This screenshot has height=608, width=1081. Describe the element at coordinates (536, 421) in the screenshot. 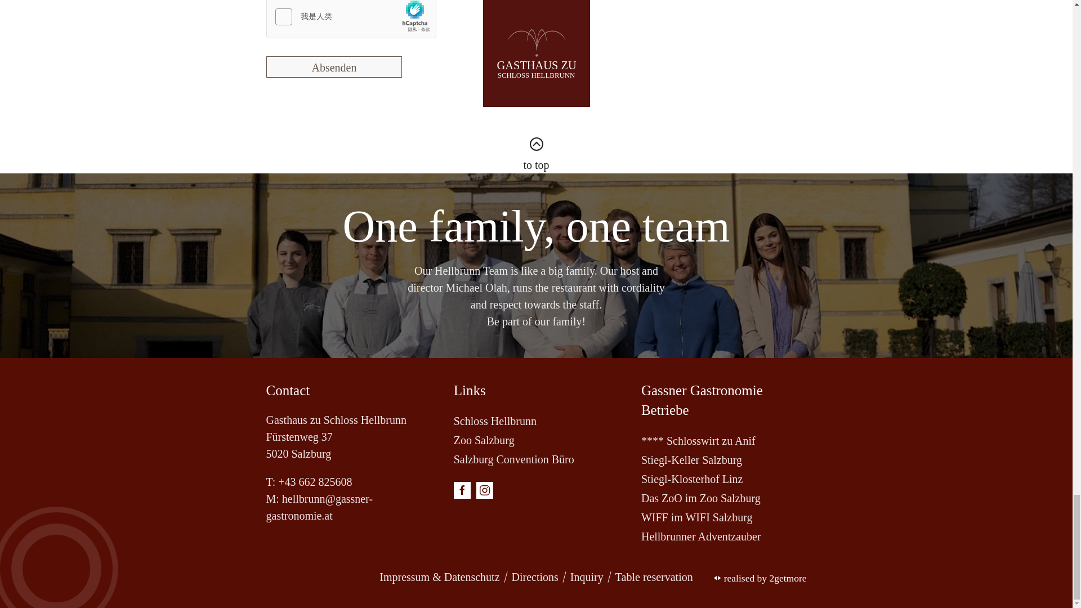

I see `Schloss Hellbrunn` at that location.